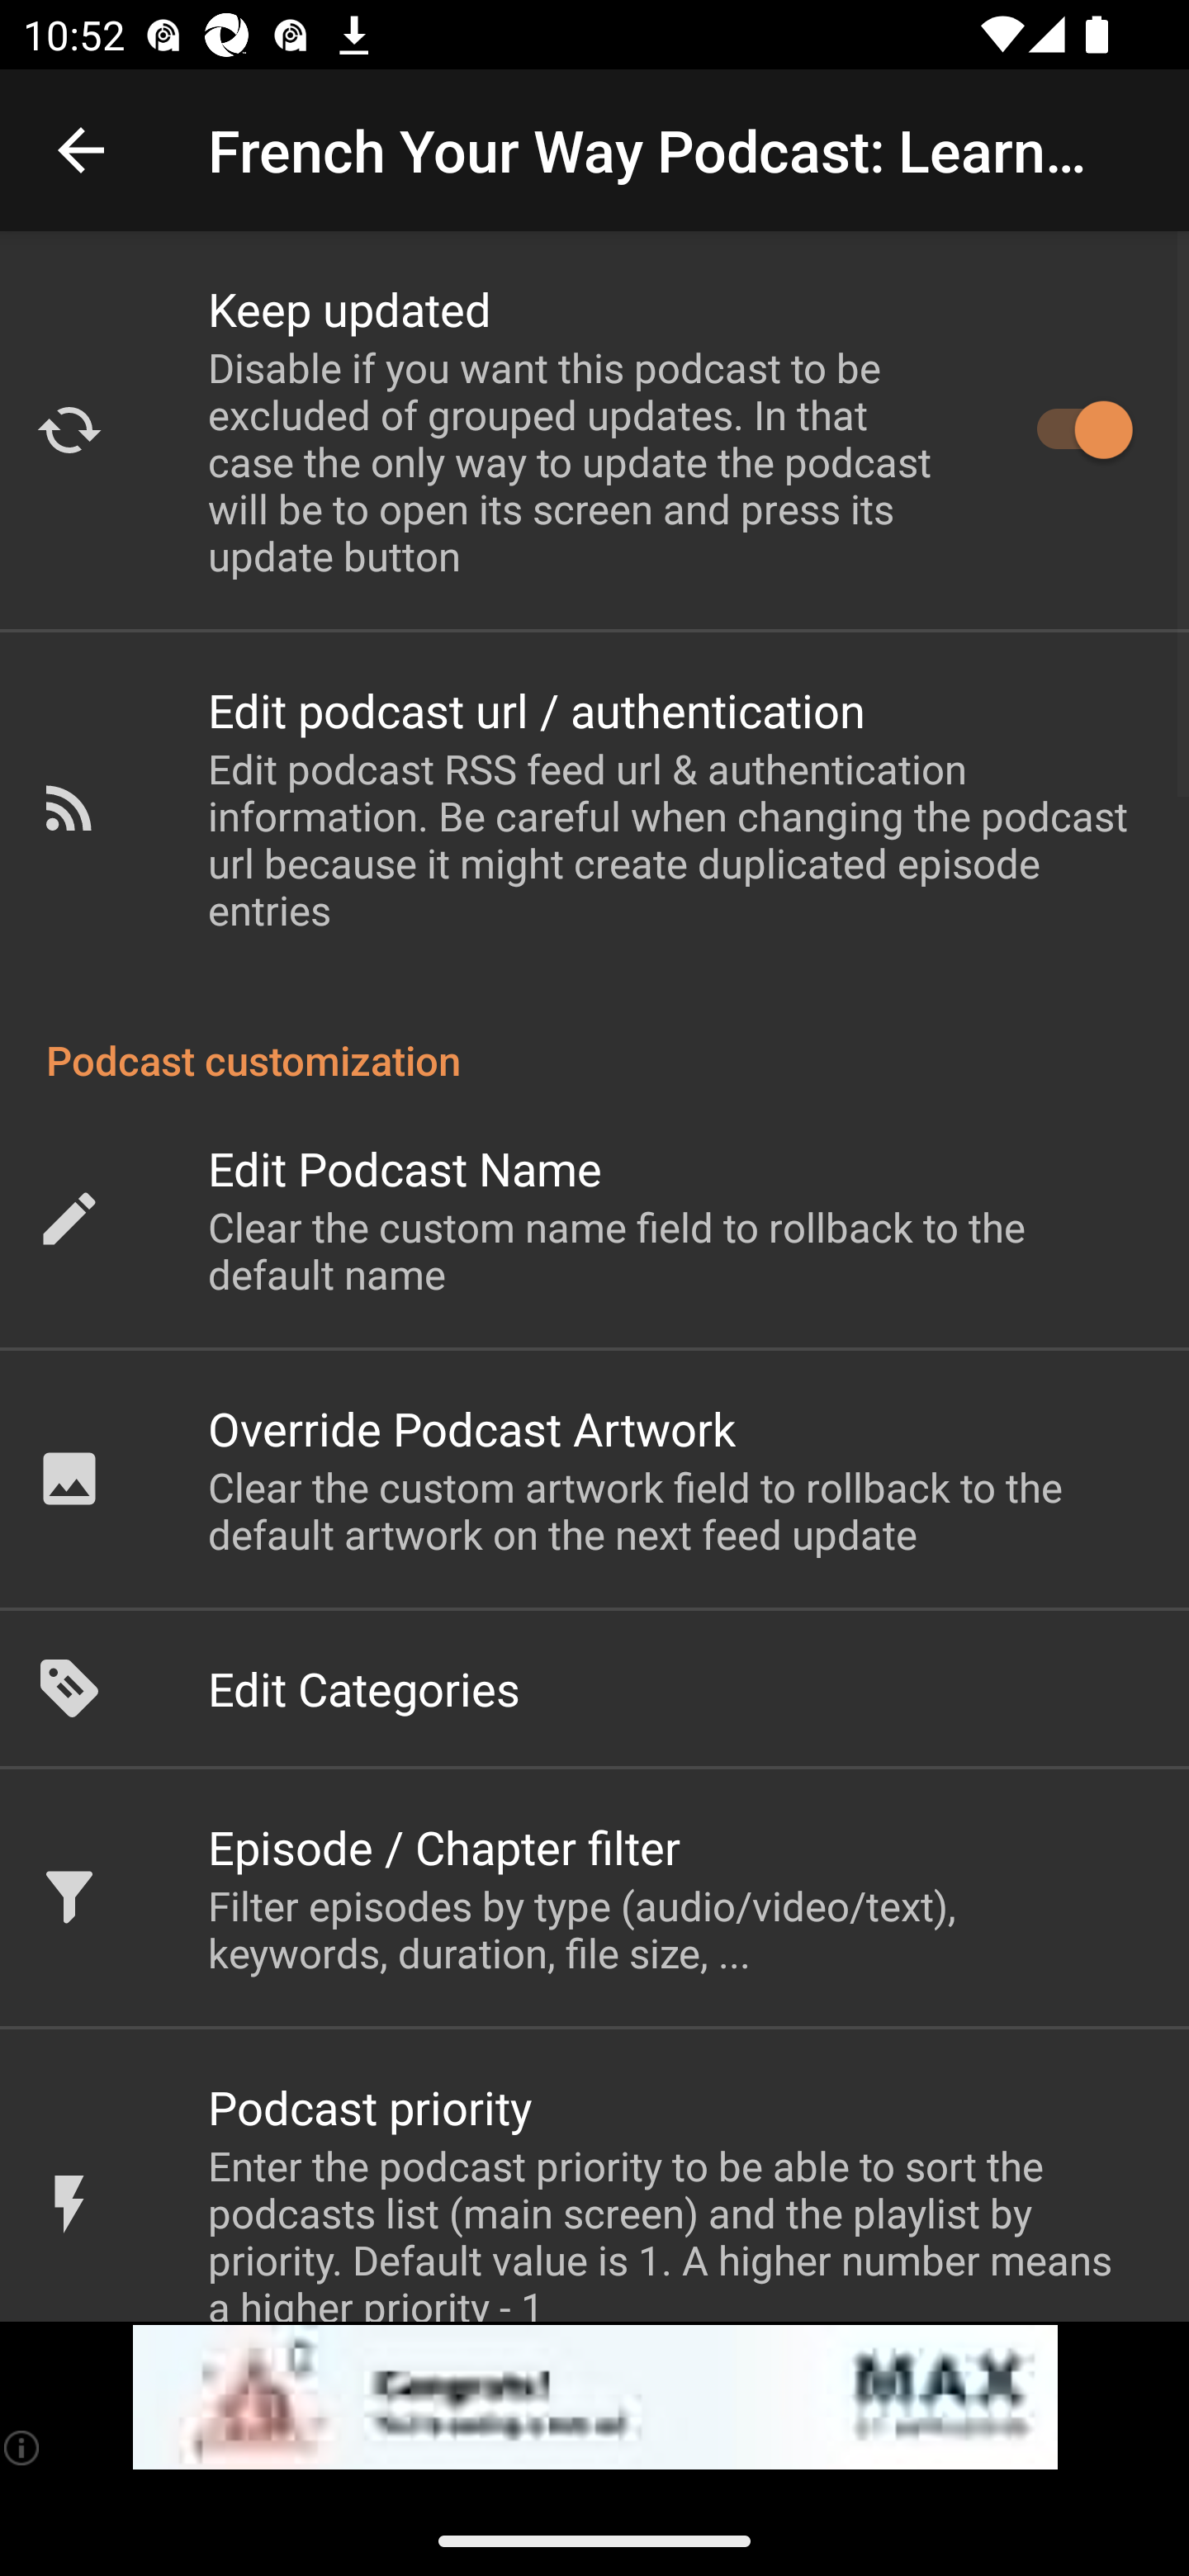 The height and width of the screenshot is (2576, 1189). I want to click on Navigate up, so click(81, 150).